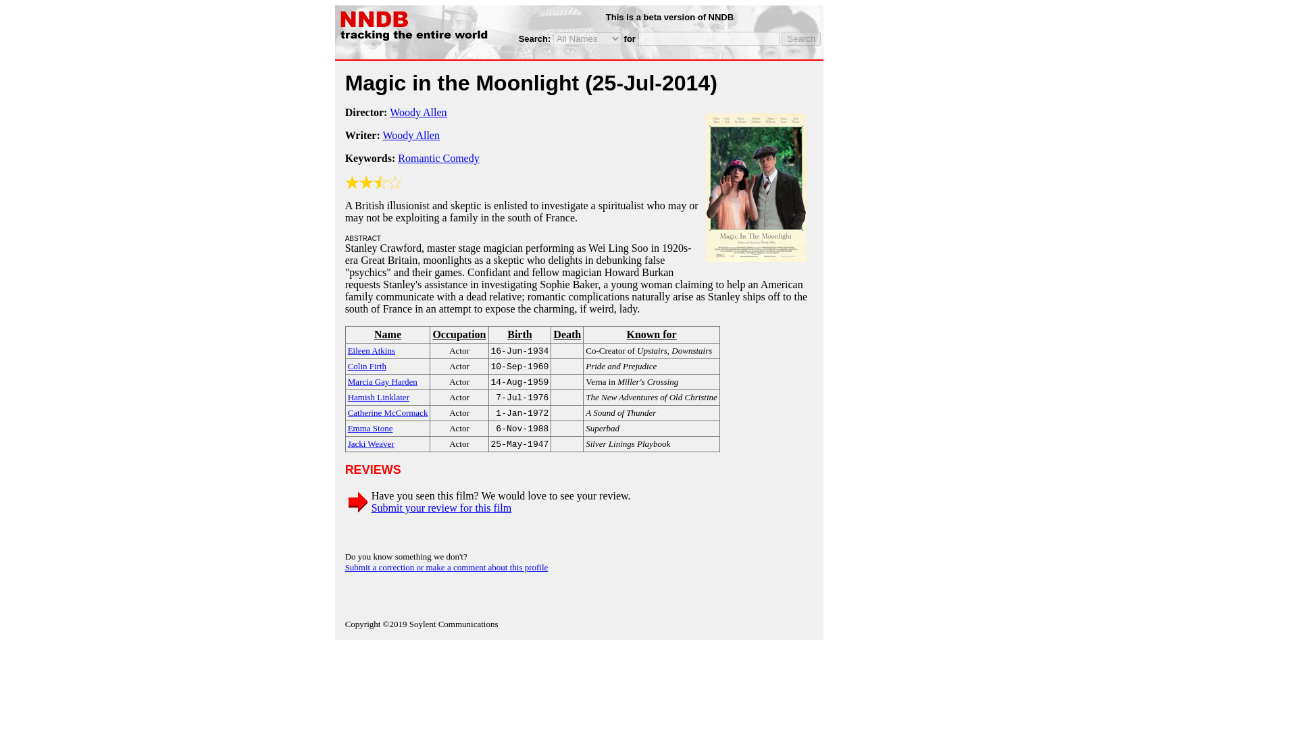 This screenshot has height=729, width=1297. I want to click on Woody Allen, so click(417, 112).